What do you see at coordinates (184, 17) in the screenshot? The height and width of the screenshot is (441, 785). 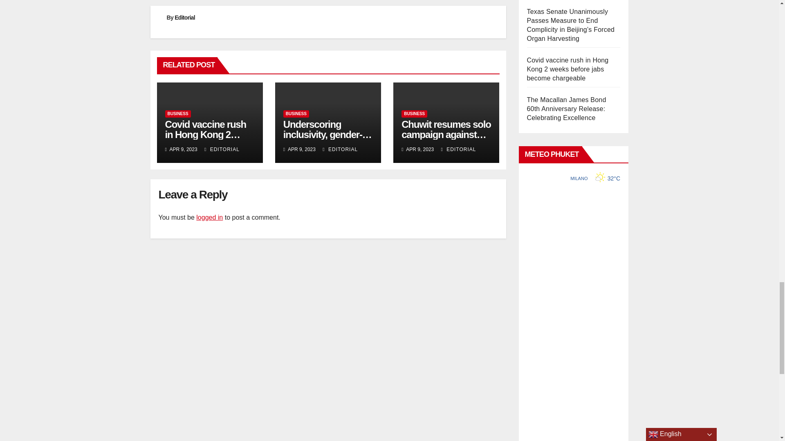 I see `Editorial` at bounding box center [184, 17].